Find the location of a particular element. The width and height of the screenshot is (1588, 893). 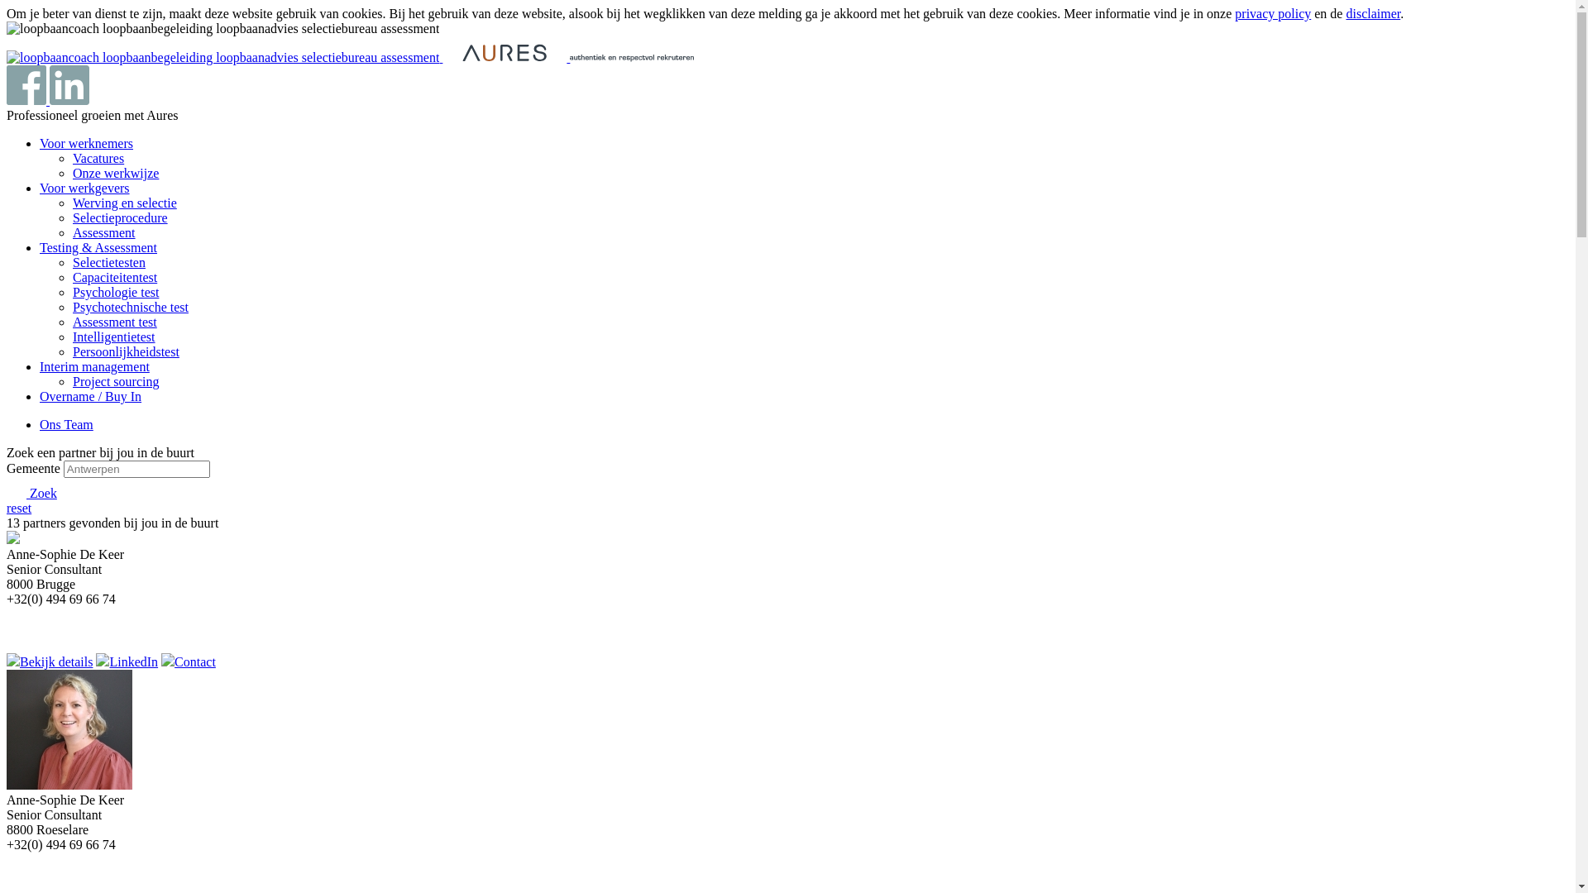

Psychotechnische test is located at coordinates (131, 308).